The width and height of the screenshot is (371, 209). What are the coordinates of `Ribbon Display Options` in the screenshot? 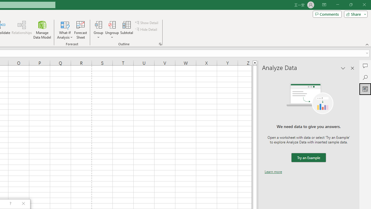 It's located at (324, 5).